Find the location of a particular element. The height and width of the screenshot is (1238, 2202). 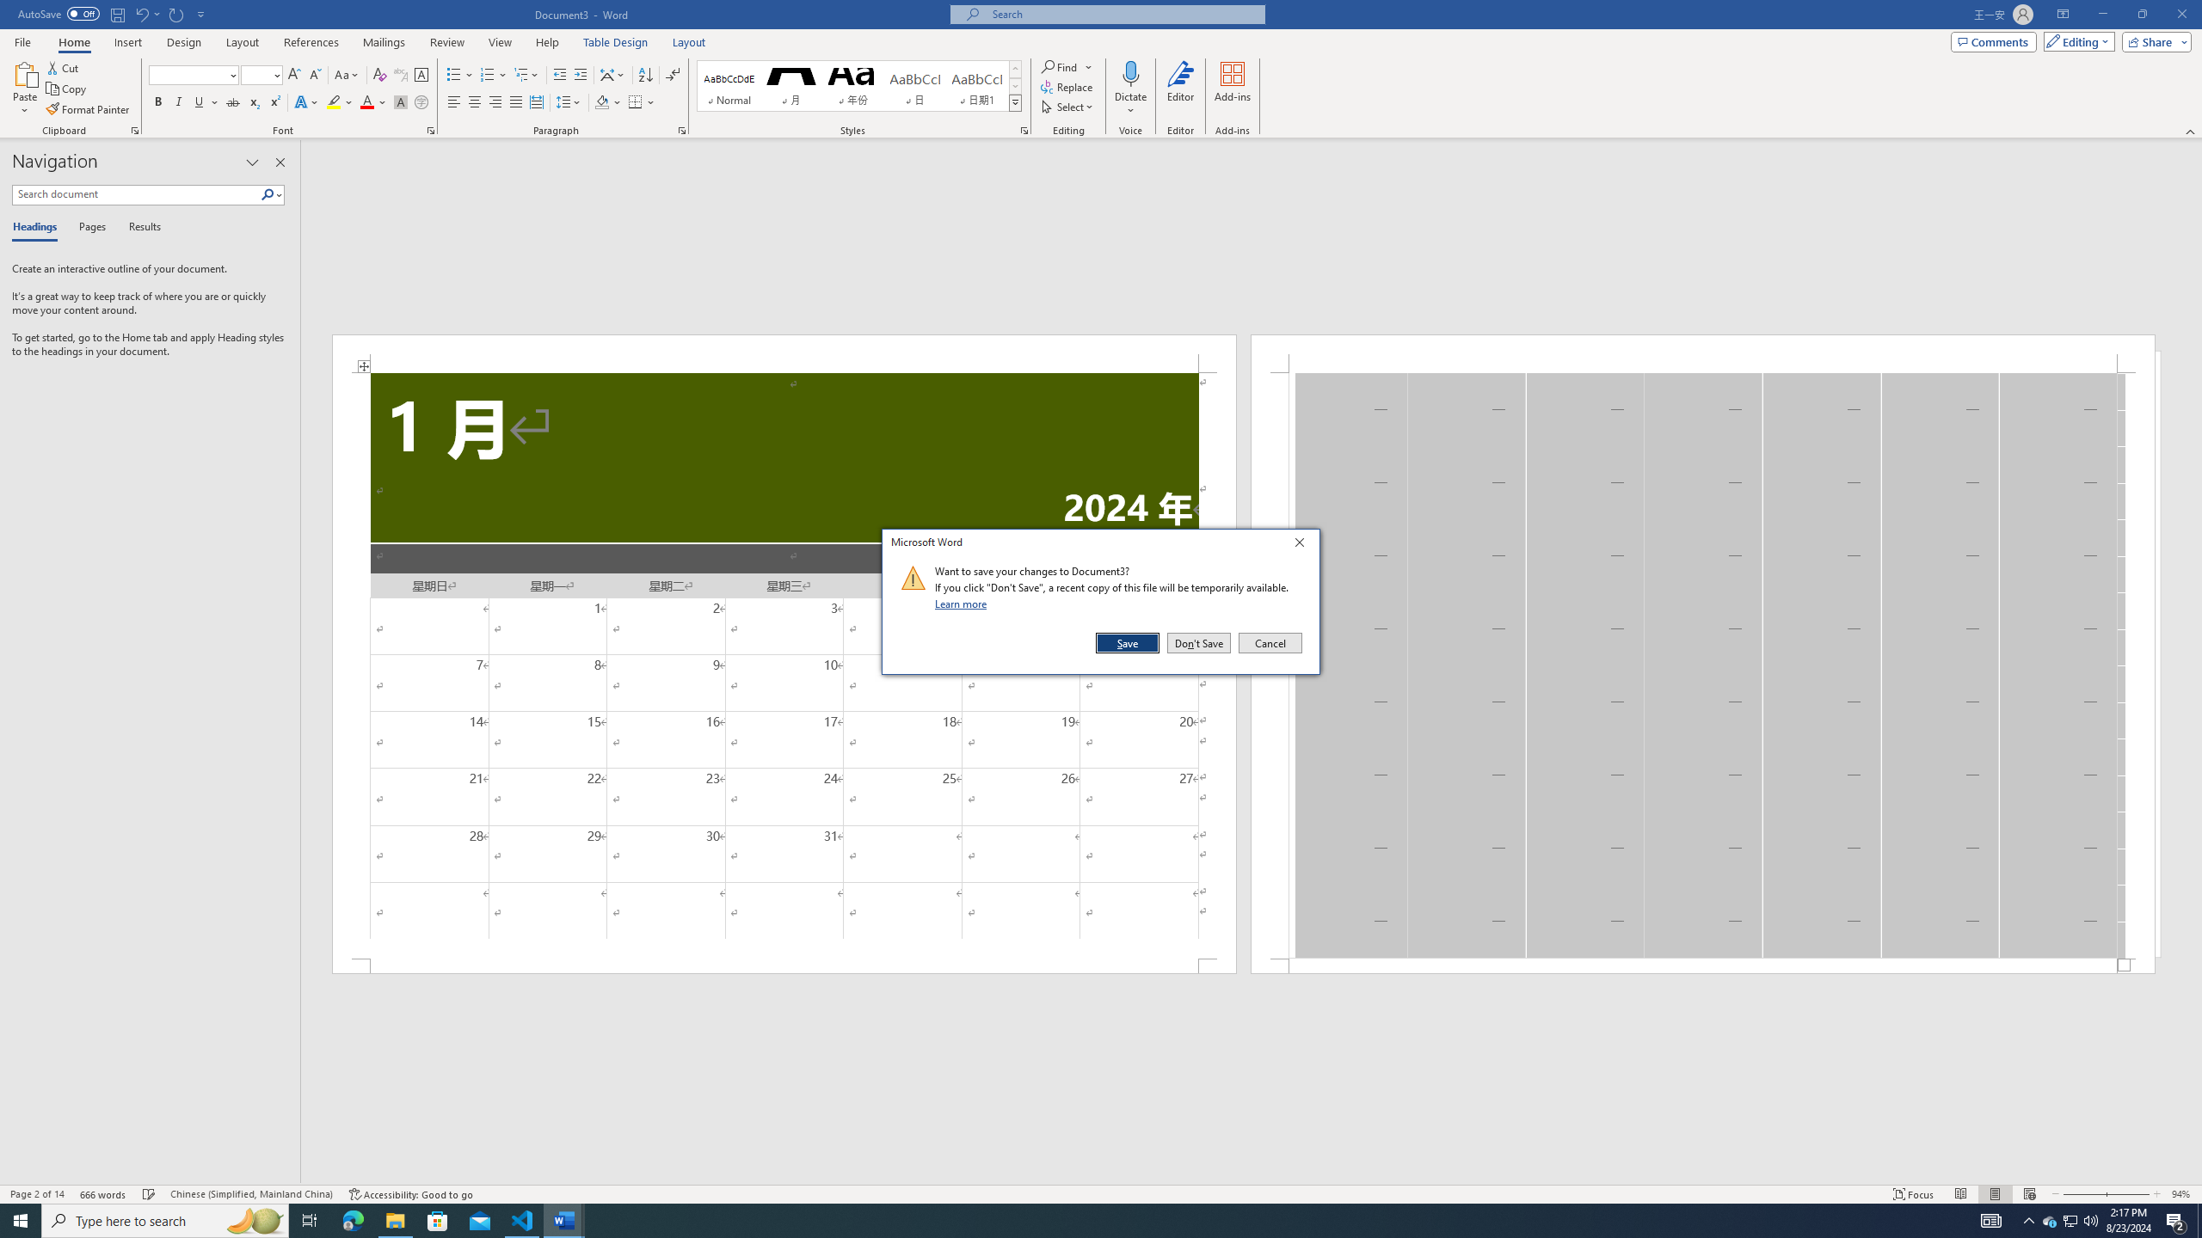

Copy is located at coordinates (68, 89).